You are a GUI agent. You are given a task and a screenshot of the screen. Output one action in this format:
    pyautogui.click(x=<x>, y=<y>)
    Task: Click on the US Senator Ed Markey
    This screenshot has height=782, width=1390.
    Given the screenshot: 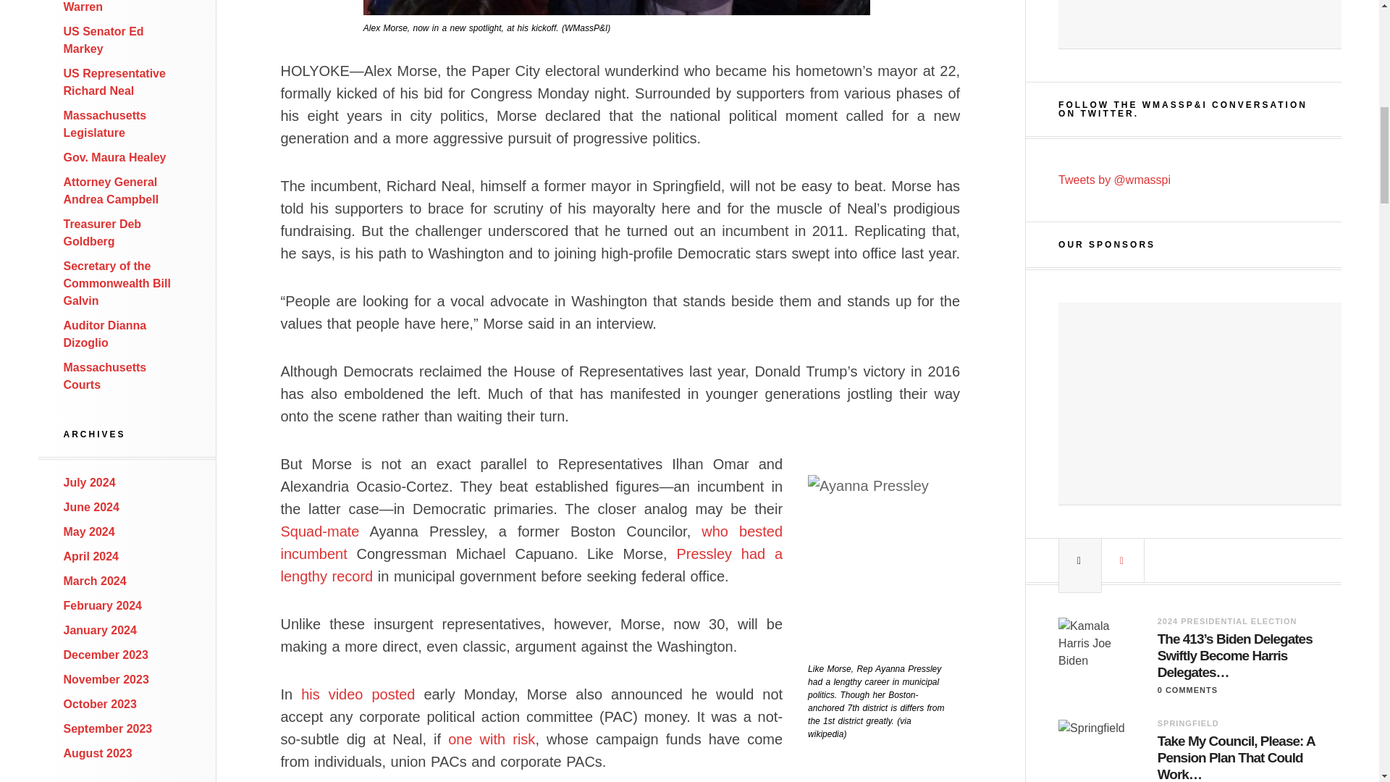 What is the action you would take?
    pyautogui.click(x=104, y=39)
    